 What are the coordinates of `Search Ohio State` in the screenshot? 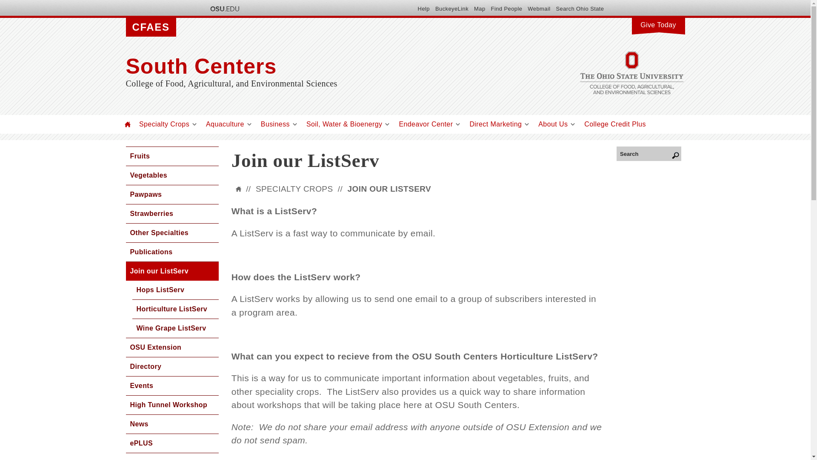 It's located at (580, 9).